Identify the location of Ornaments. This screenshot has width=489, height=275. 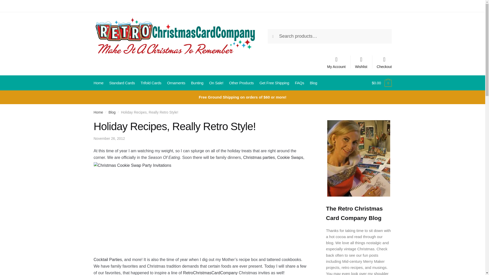
(176, 83).